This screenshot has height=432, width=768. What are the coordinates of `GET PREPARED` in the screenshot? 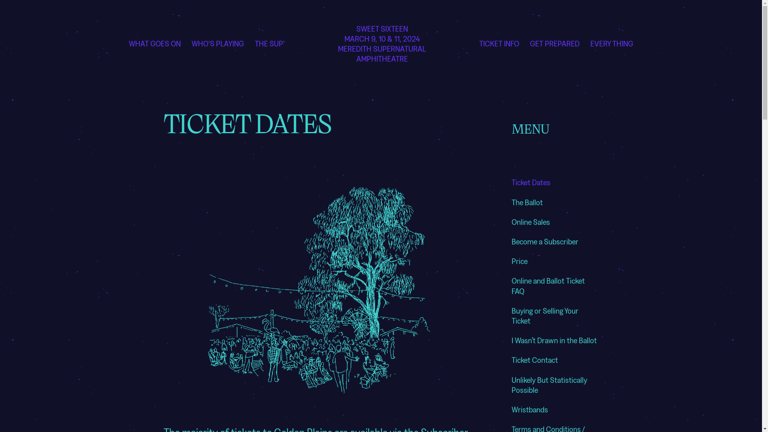 It's located at (555, 43).